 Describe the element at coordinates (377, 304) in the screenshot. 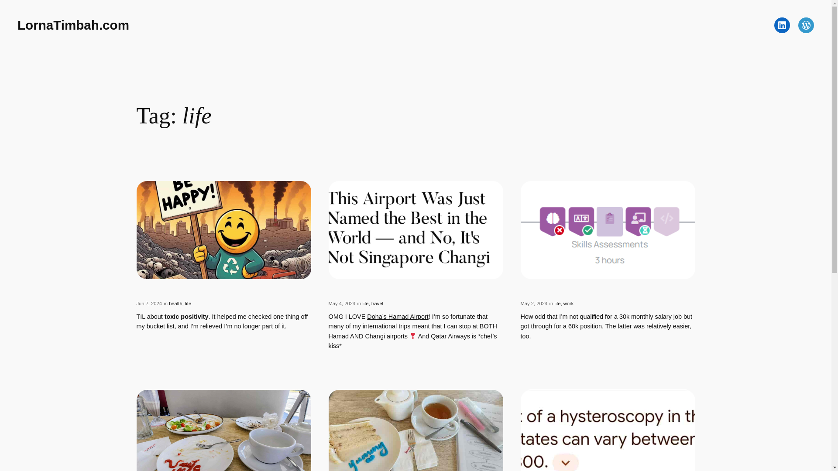

I see `travel` at that location.